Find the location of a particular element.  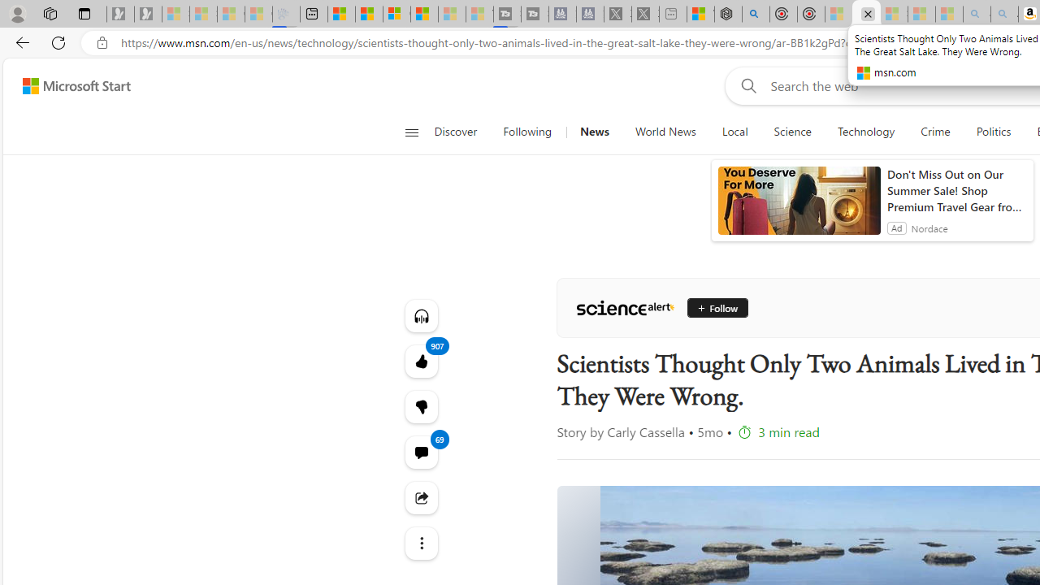

Skip to footer is located at coordinates (67, 86).